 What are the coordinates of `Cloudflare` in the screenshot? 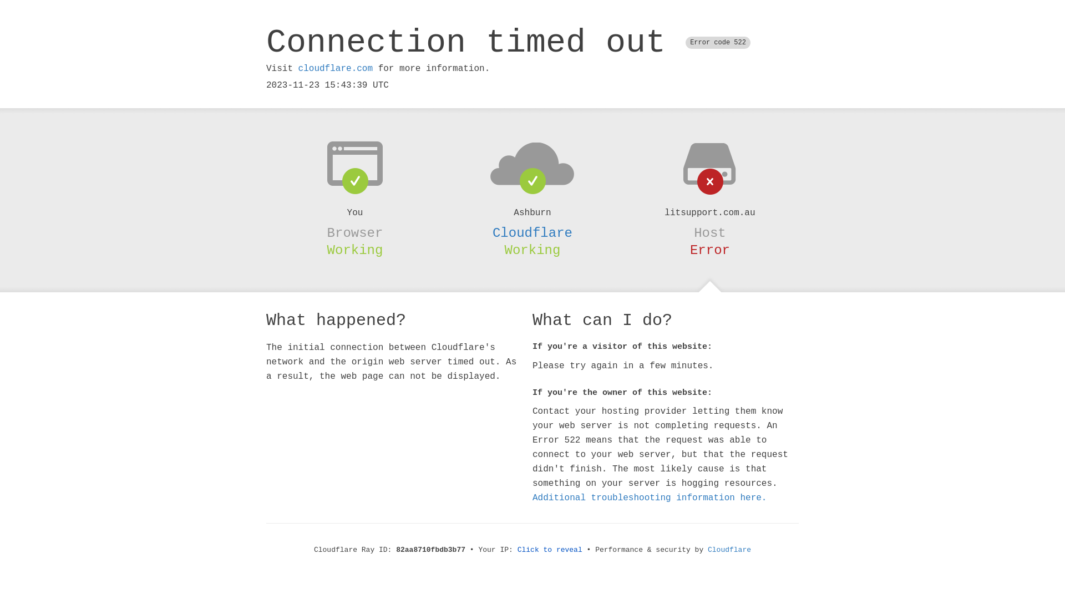 It's located at (532, 233).